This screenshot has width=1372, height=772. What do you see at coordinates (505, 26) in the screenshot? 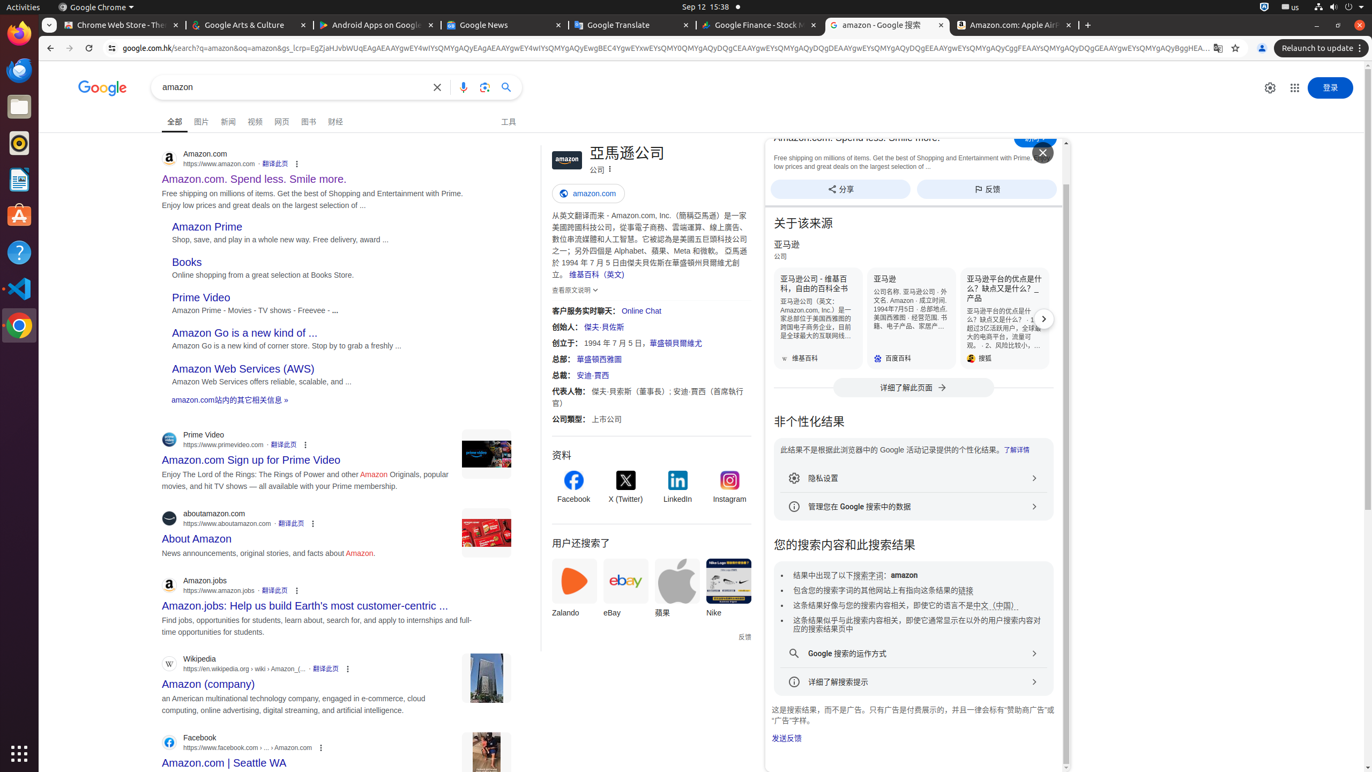
I see `Google News - Memory usage - 49.3 MB` at bounding box center [505, 26].